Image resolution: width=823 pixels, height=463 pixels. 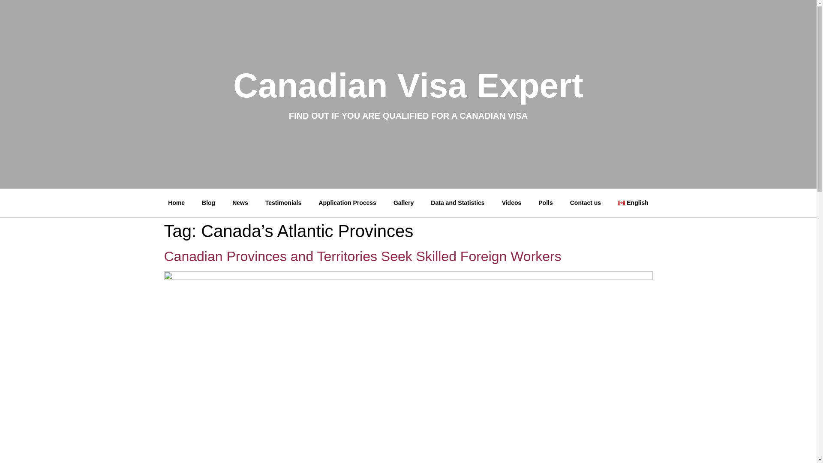 What do you see at coordinates (545, 202) in the screenshot?
I see `Polls` at bounding box center [545, 202].